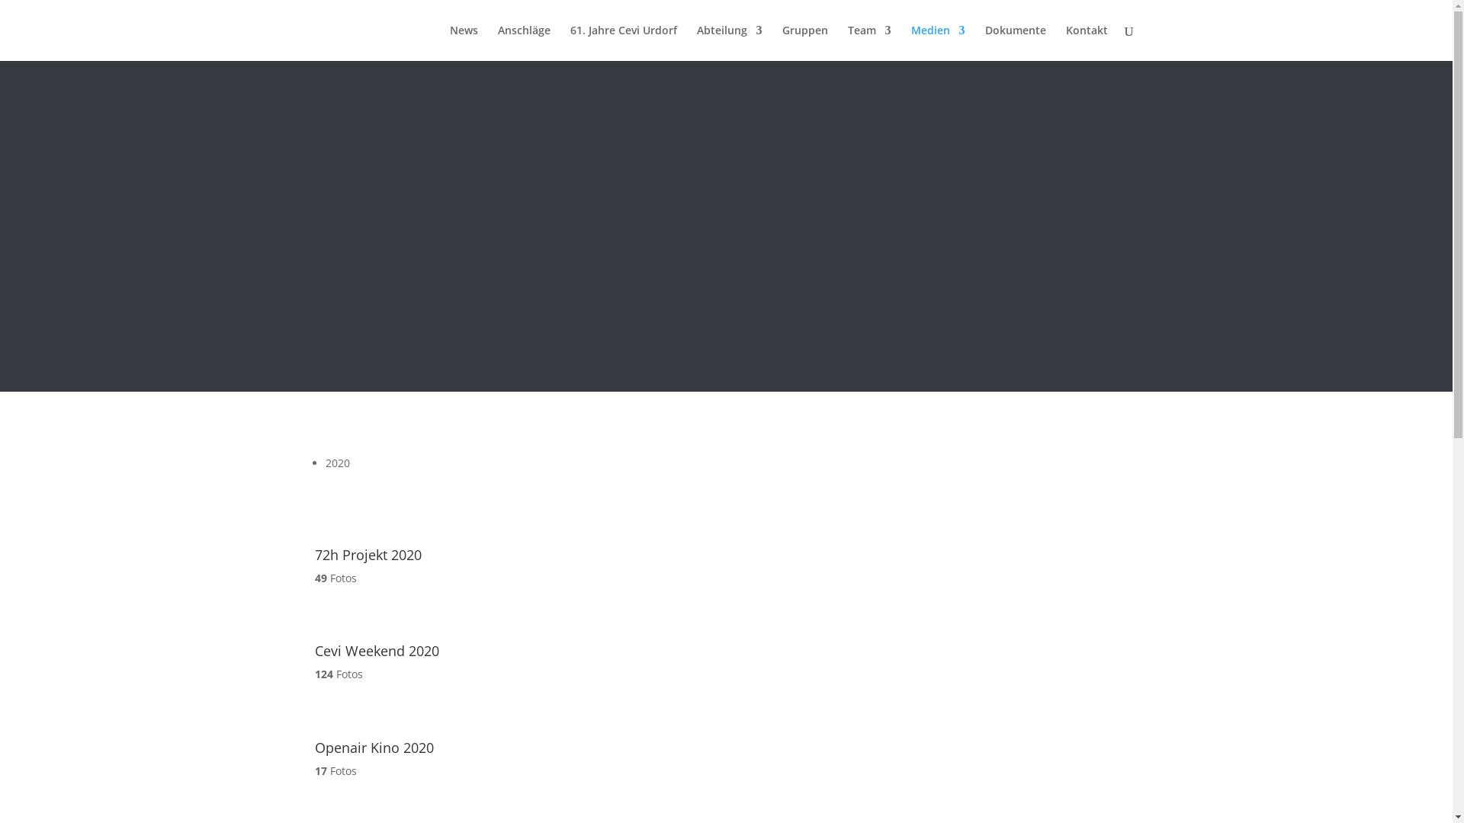 The width and height of the screenshot is (1464, 823). What do you see at coordinates (349, 538) in the screenshot?
I see `72h Projekt 2020` at bounding box center [349, 538].